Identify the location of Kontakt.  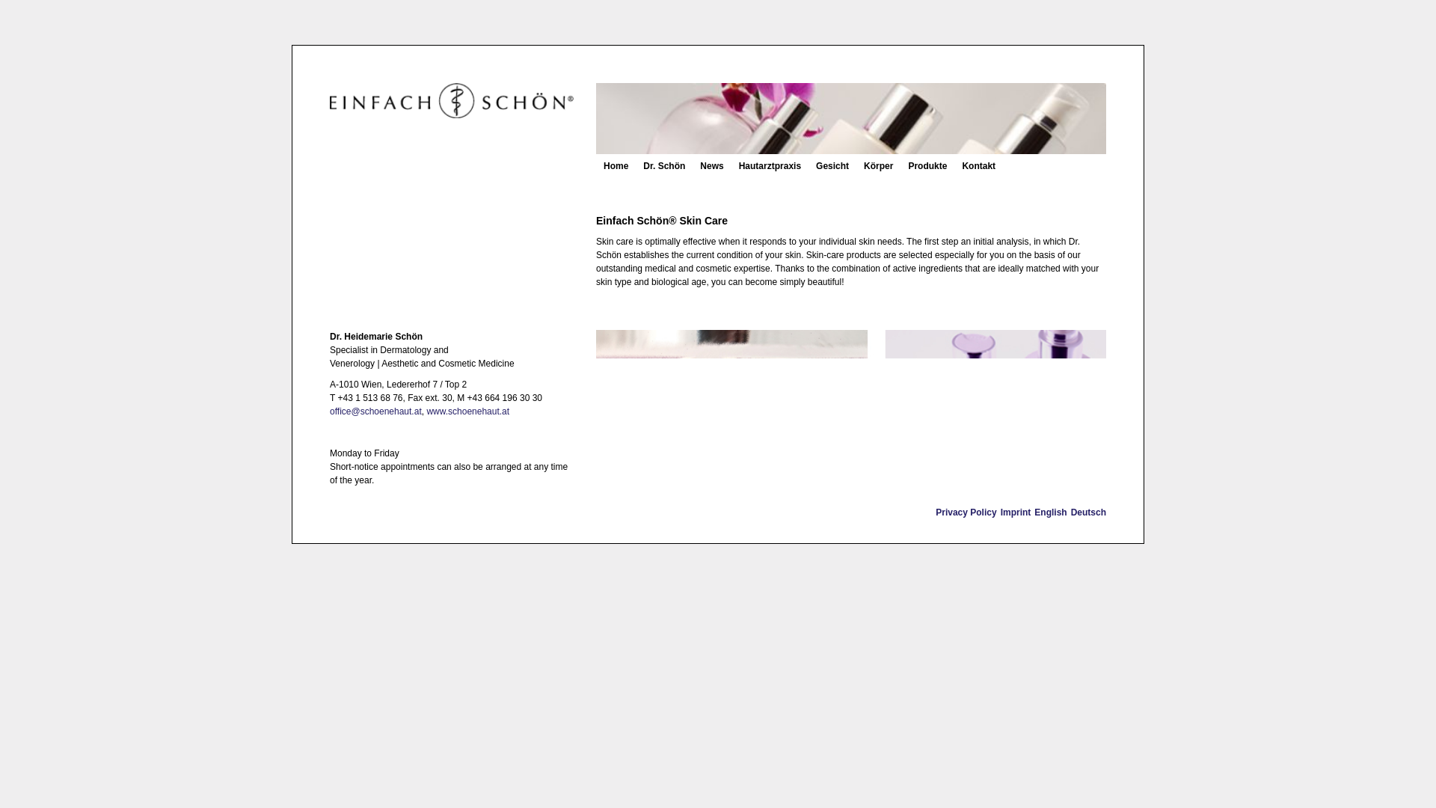
(978, 166).